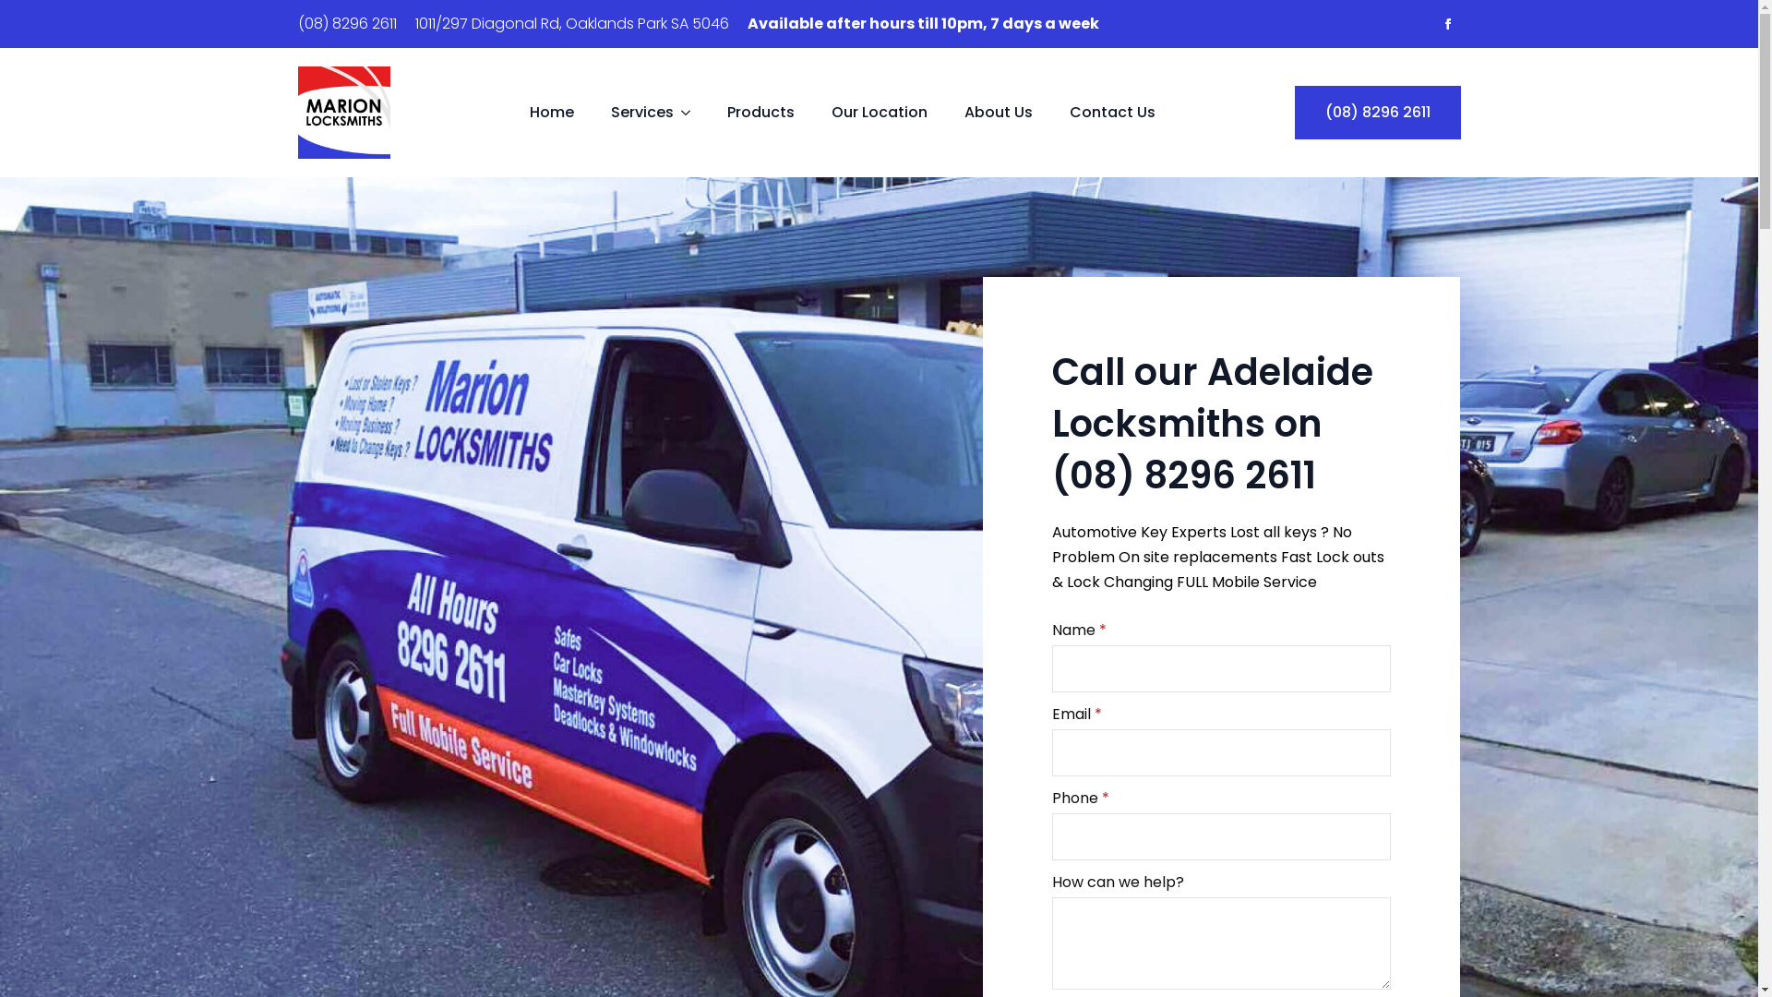  I want to click on 1011/297 Diagonal Rd, Oaklands Park SA 5046, so click(572, 23).